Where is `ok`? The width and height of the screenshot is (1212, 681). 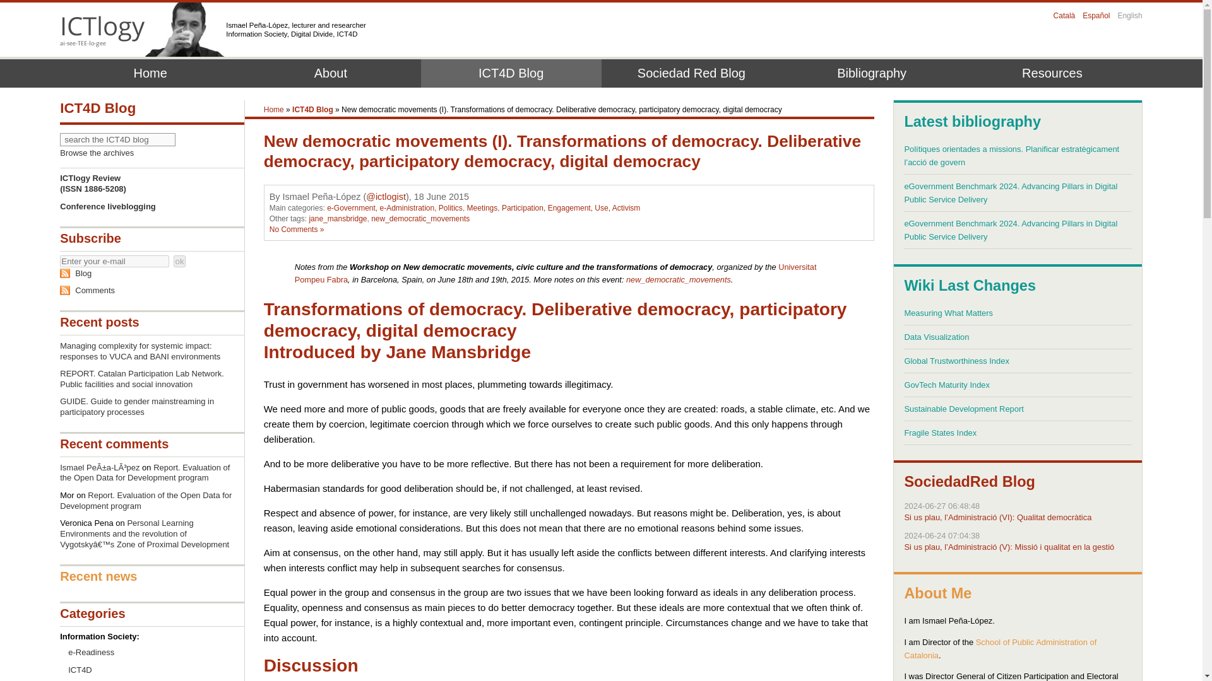
ok is located at coordinates (179, 261).